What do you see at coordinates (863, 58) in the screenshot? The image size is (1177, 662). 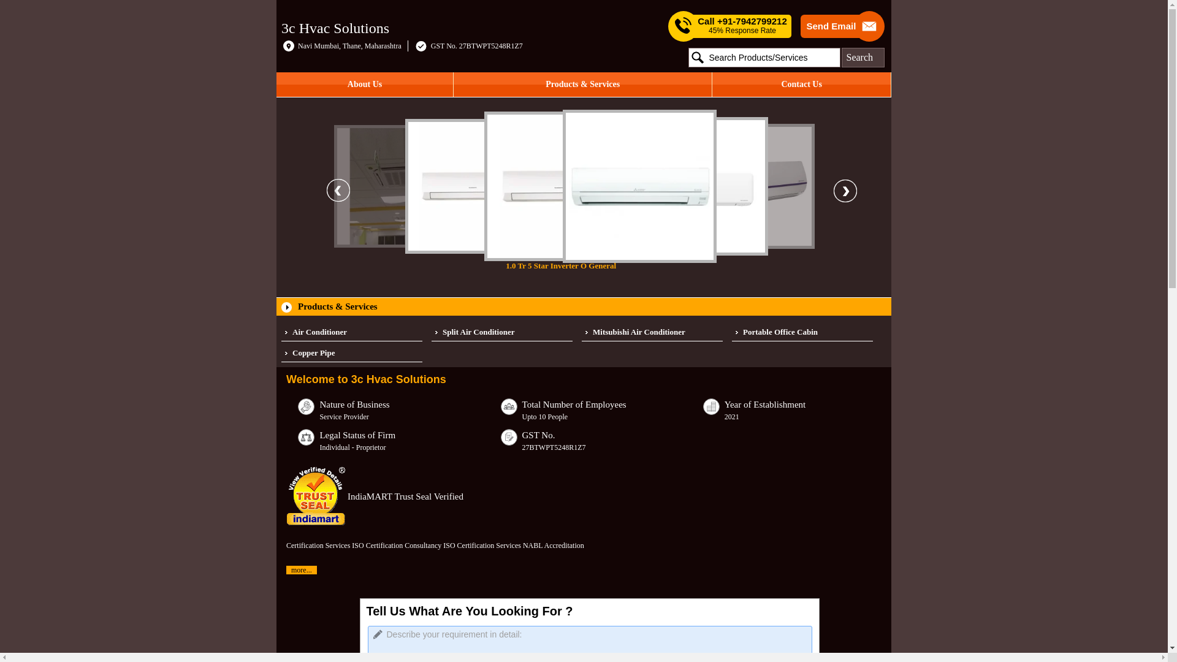 I see `Search` at bounding box center [863, 58].